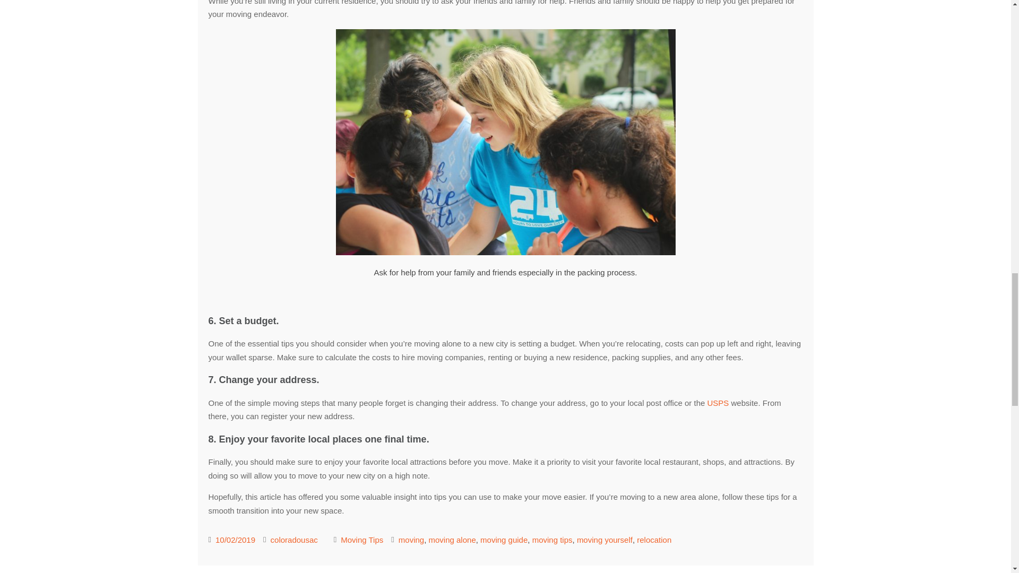 Image resolution: width=1019 pixels, height=573 pixels. What do you see at coordinates (294, 540) in the screenshot?
I see `coloradousac` at bounding box center [294, 540].